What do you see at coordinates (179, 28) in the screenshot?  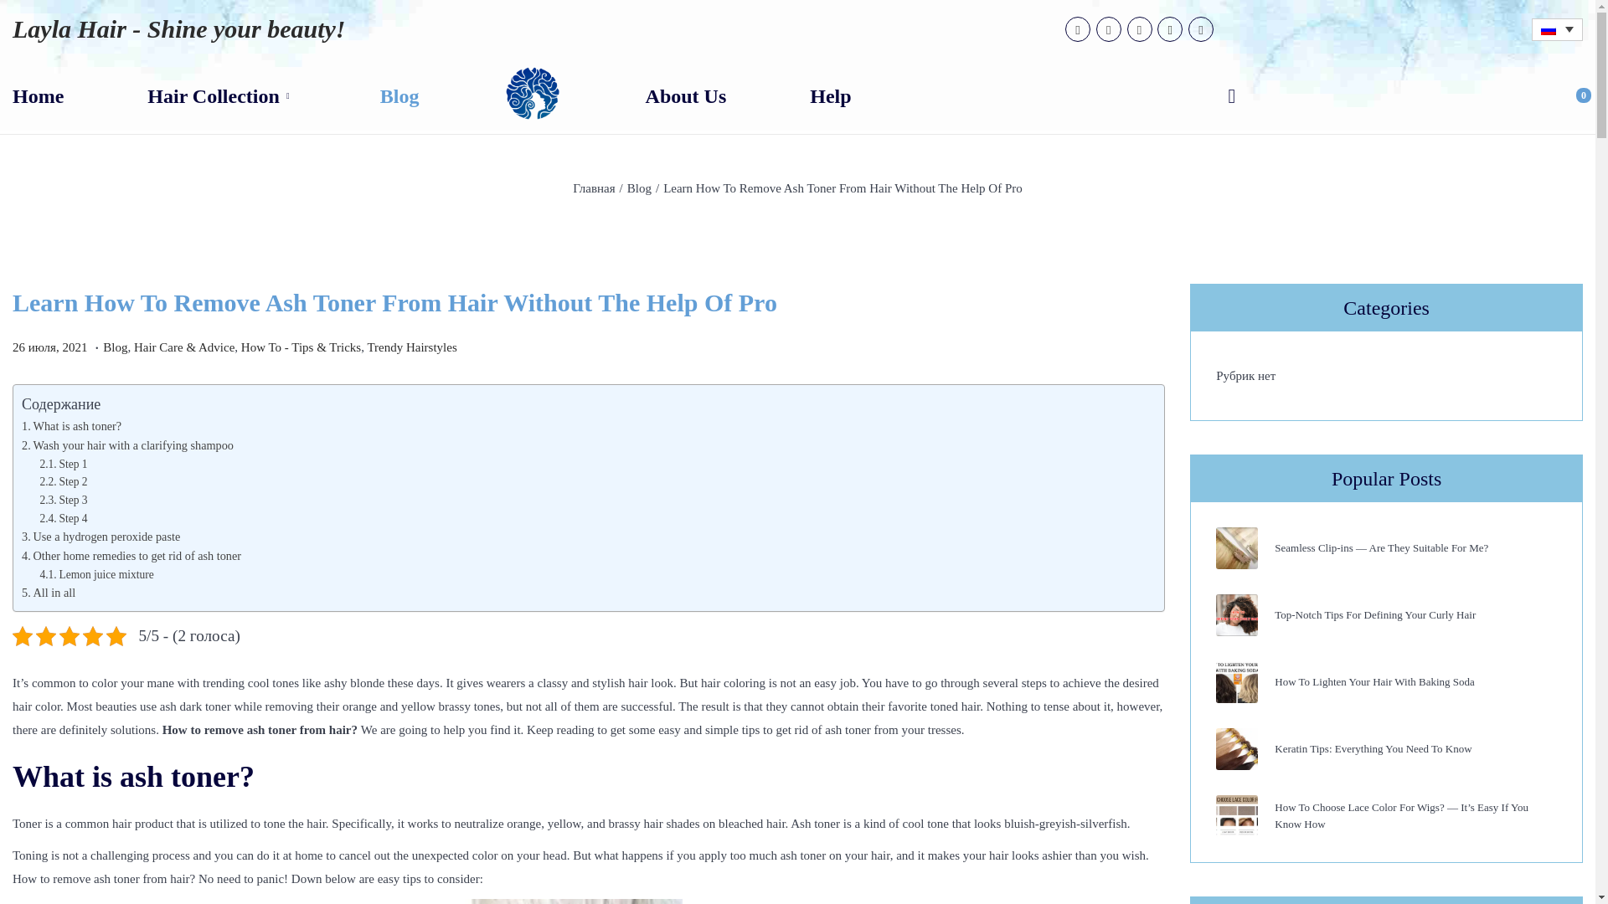 I see `Layla Hair - Shine your beauty!` at bounding box center [179, 28].